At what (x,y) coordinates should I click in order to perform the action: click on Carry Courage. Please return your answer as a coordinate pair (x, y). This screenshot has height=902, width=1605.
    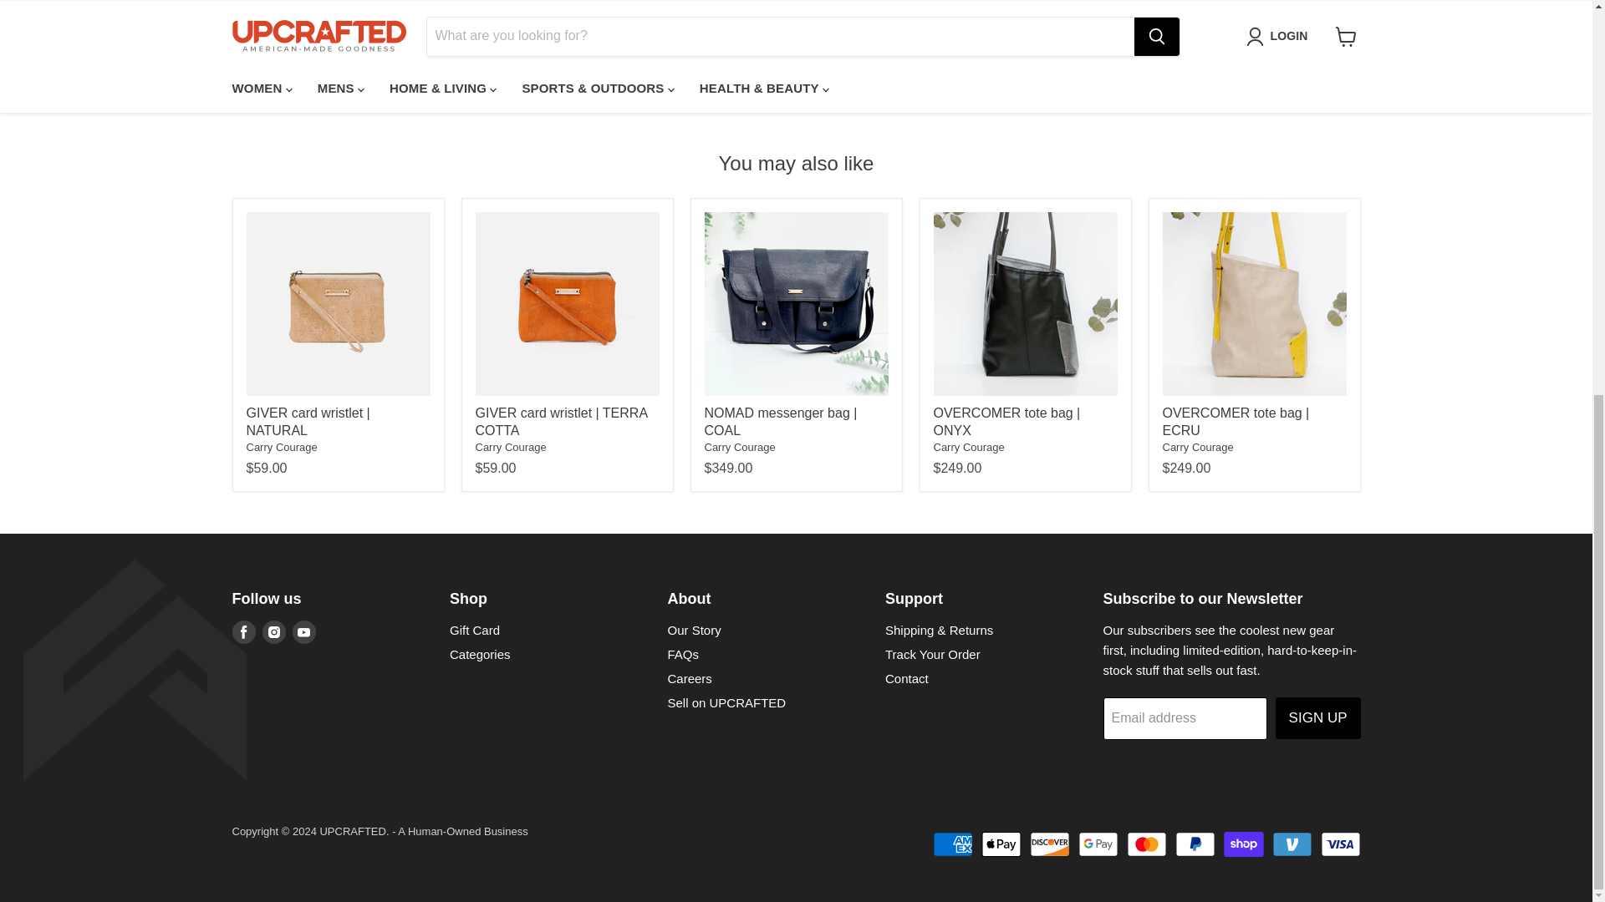
    Looking at the image, I should click on (1197, 448).